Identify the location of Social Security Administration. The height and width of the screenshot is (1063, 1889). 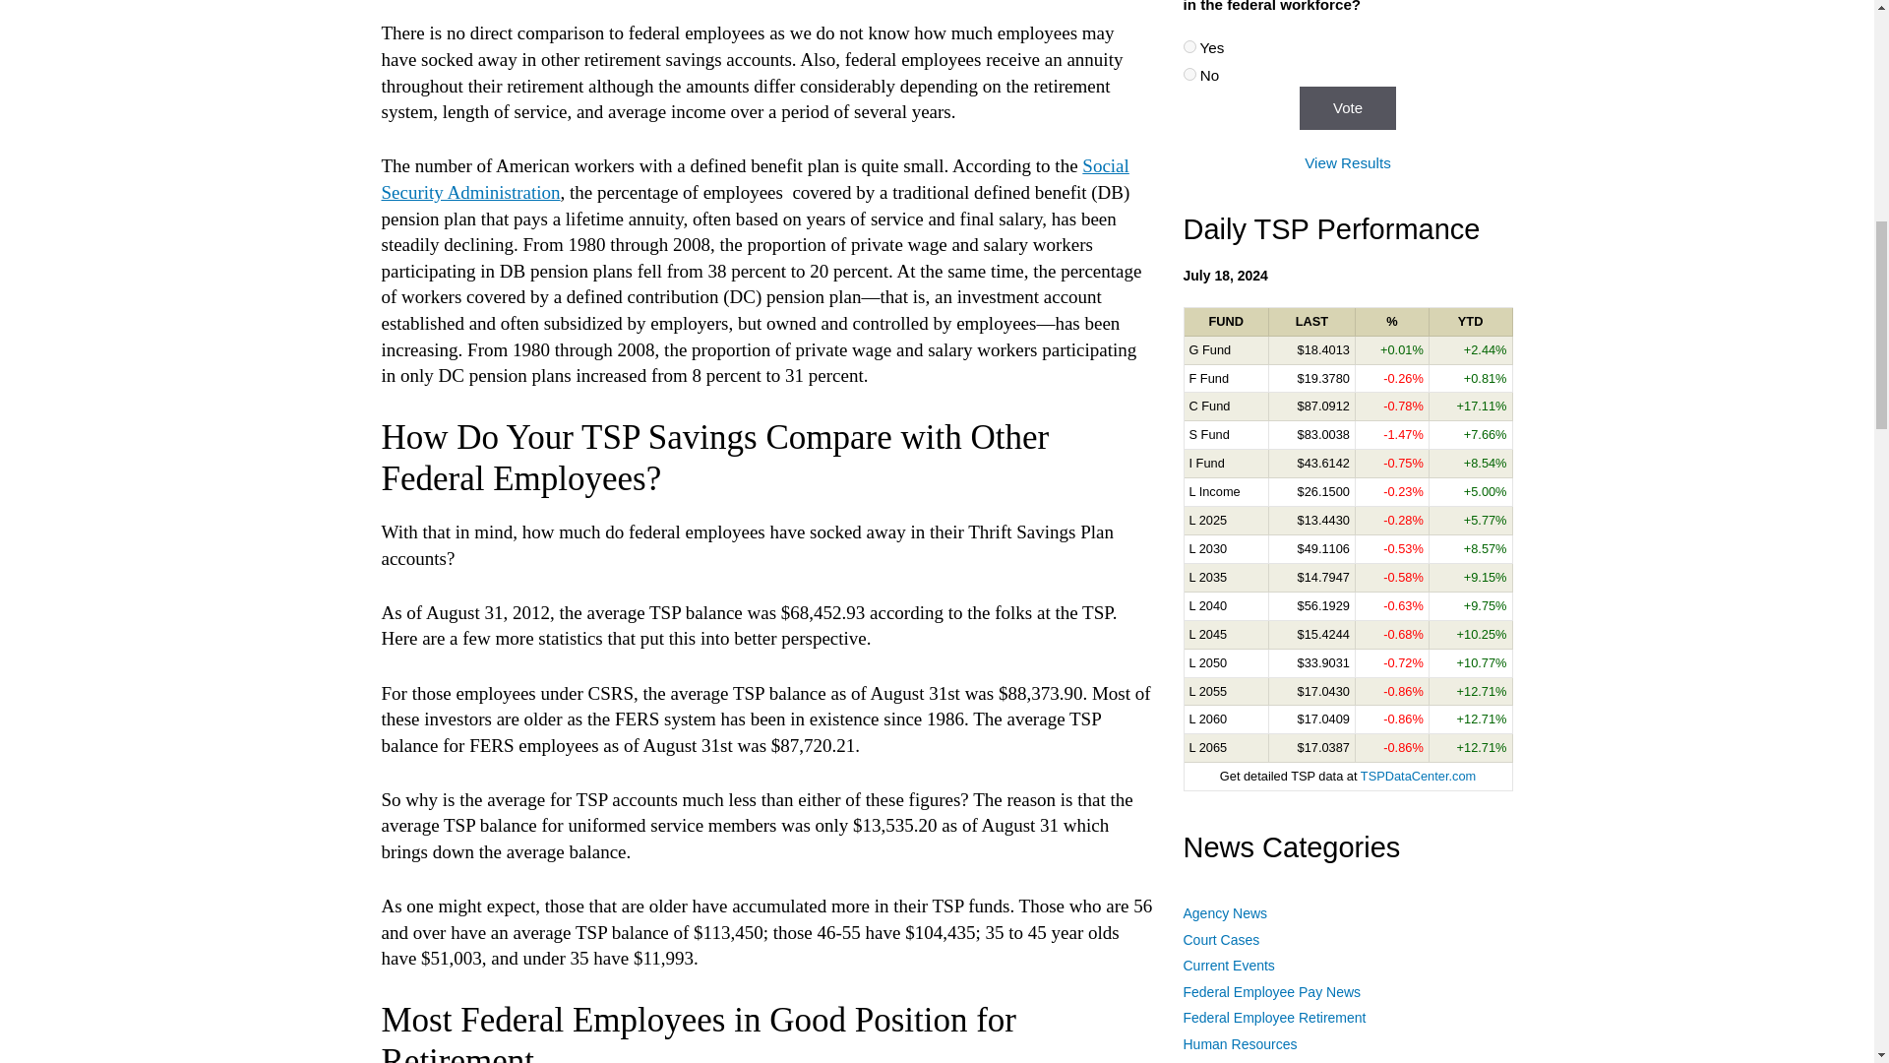
(756, 179).